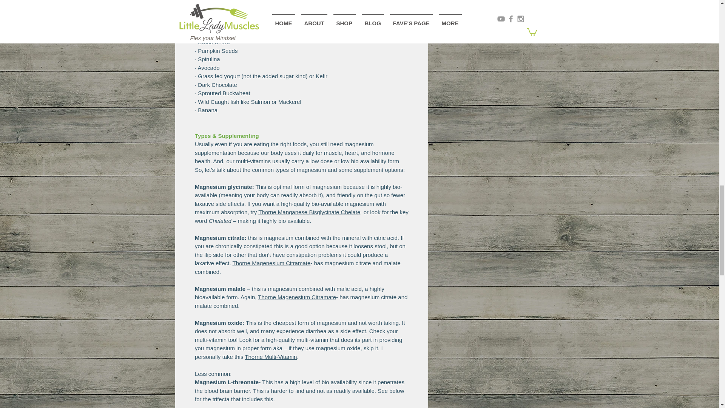 The width and height of the screenshot is (725, 408). Describe the element at coordinates (297, 297) in the screenshot. I see `Thorne Magenesium Citramate` at that location.